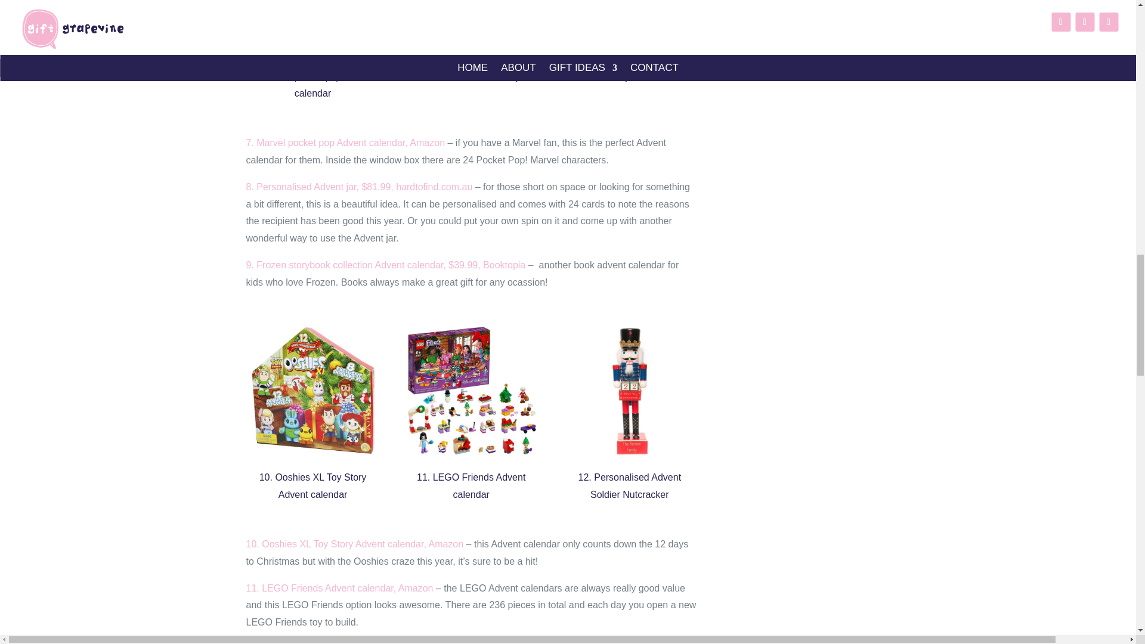 Image resolution: width=1145 pixels, height=644 pixels. I want to click on LEGO-friends-advent-calendars-for-kids, so click(471, 390).